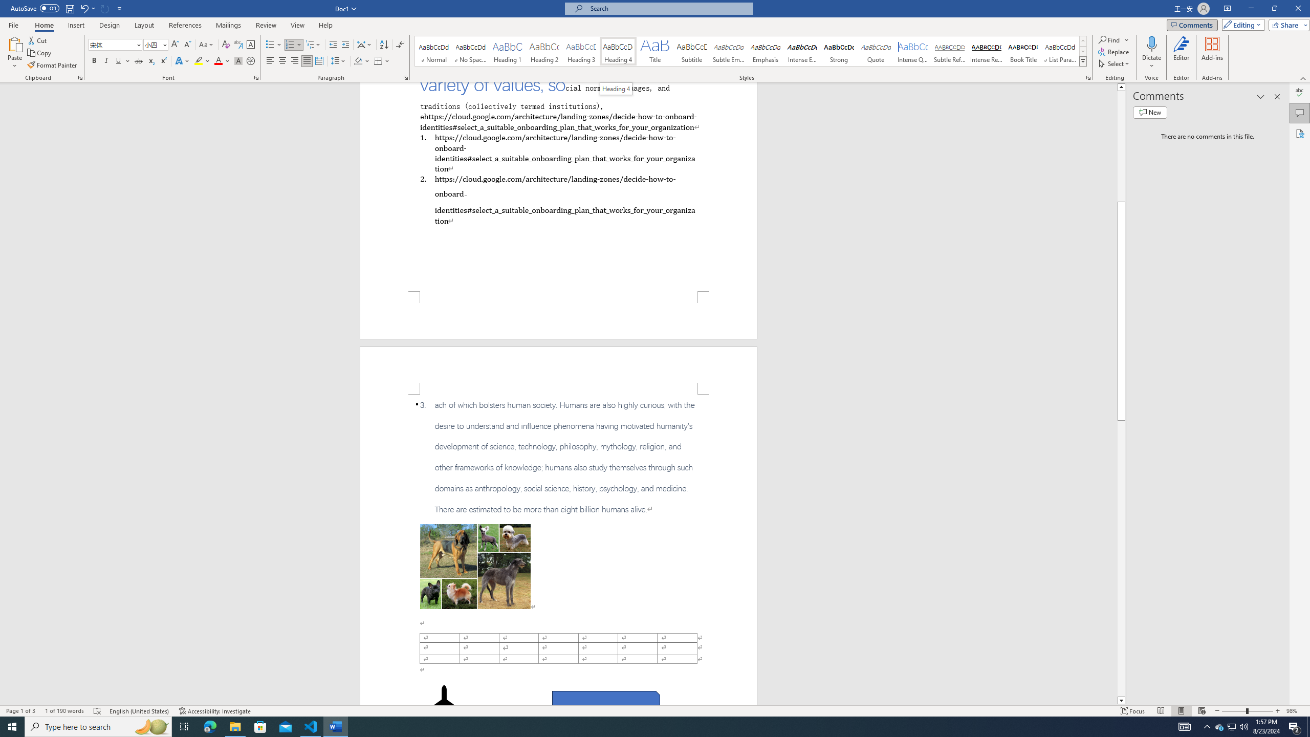  What do you see at coordinates (508, 51) in the screenshot?
I see `Heading 1` at bounding box center [508, 51].